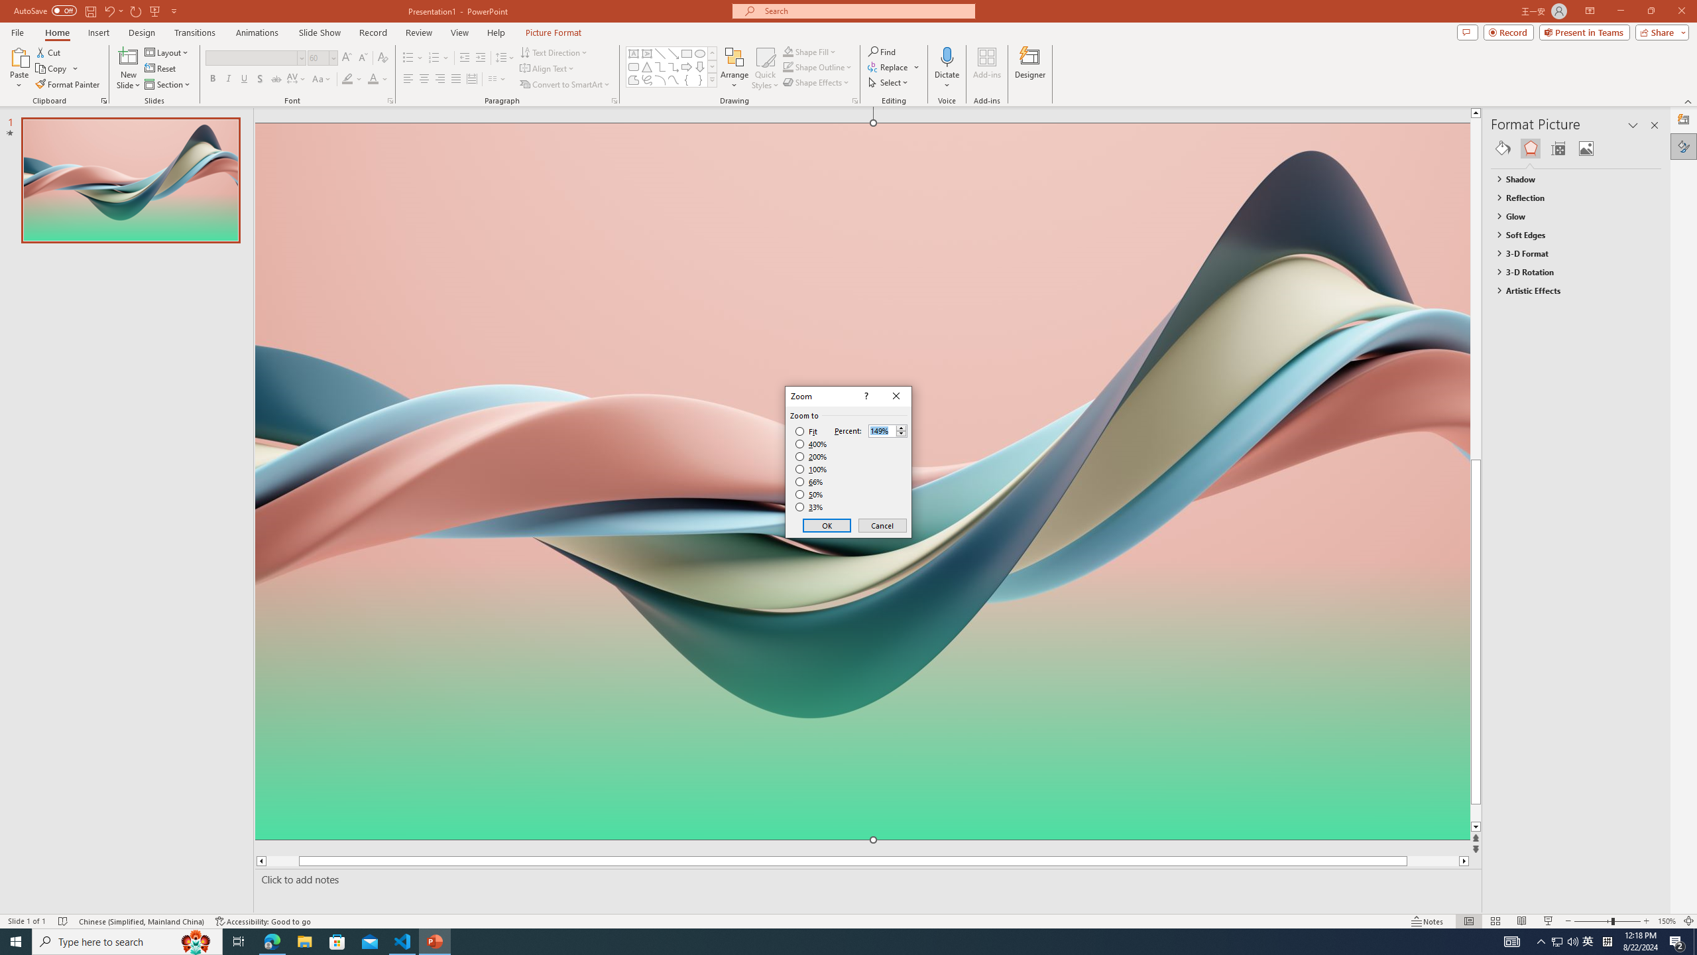  Describe the element at coordinates (497, 80) in the screenshot. I see `Columns` at that location.